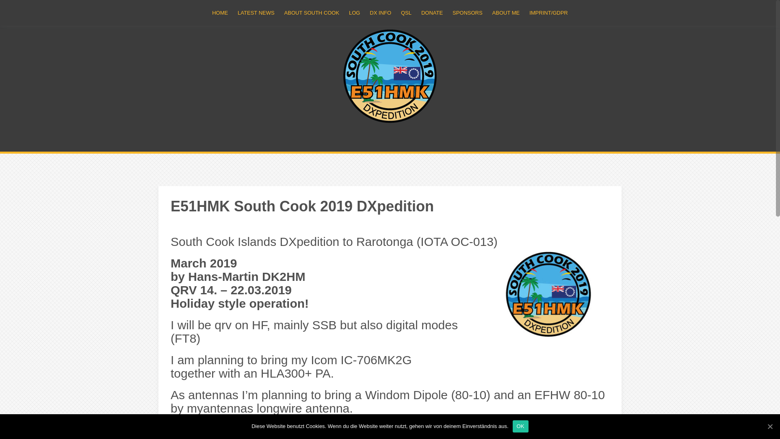 The image size is (780, 439). What do you see at coordinates (312, 13) in the screenshot?
I see `ABOUT SOUTH COOK` at bounding box center [312, 13].